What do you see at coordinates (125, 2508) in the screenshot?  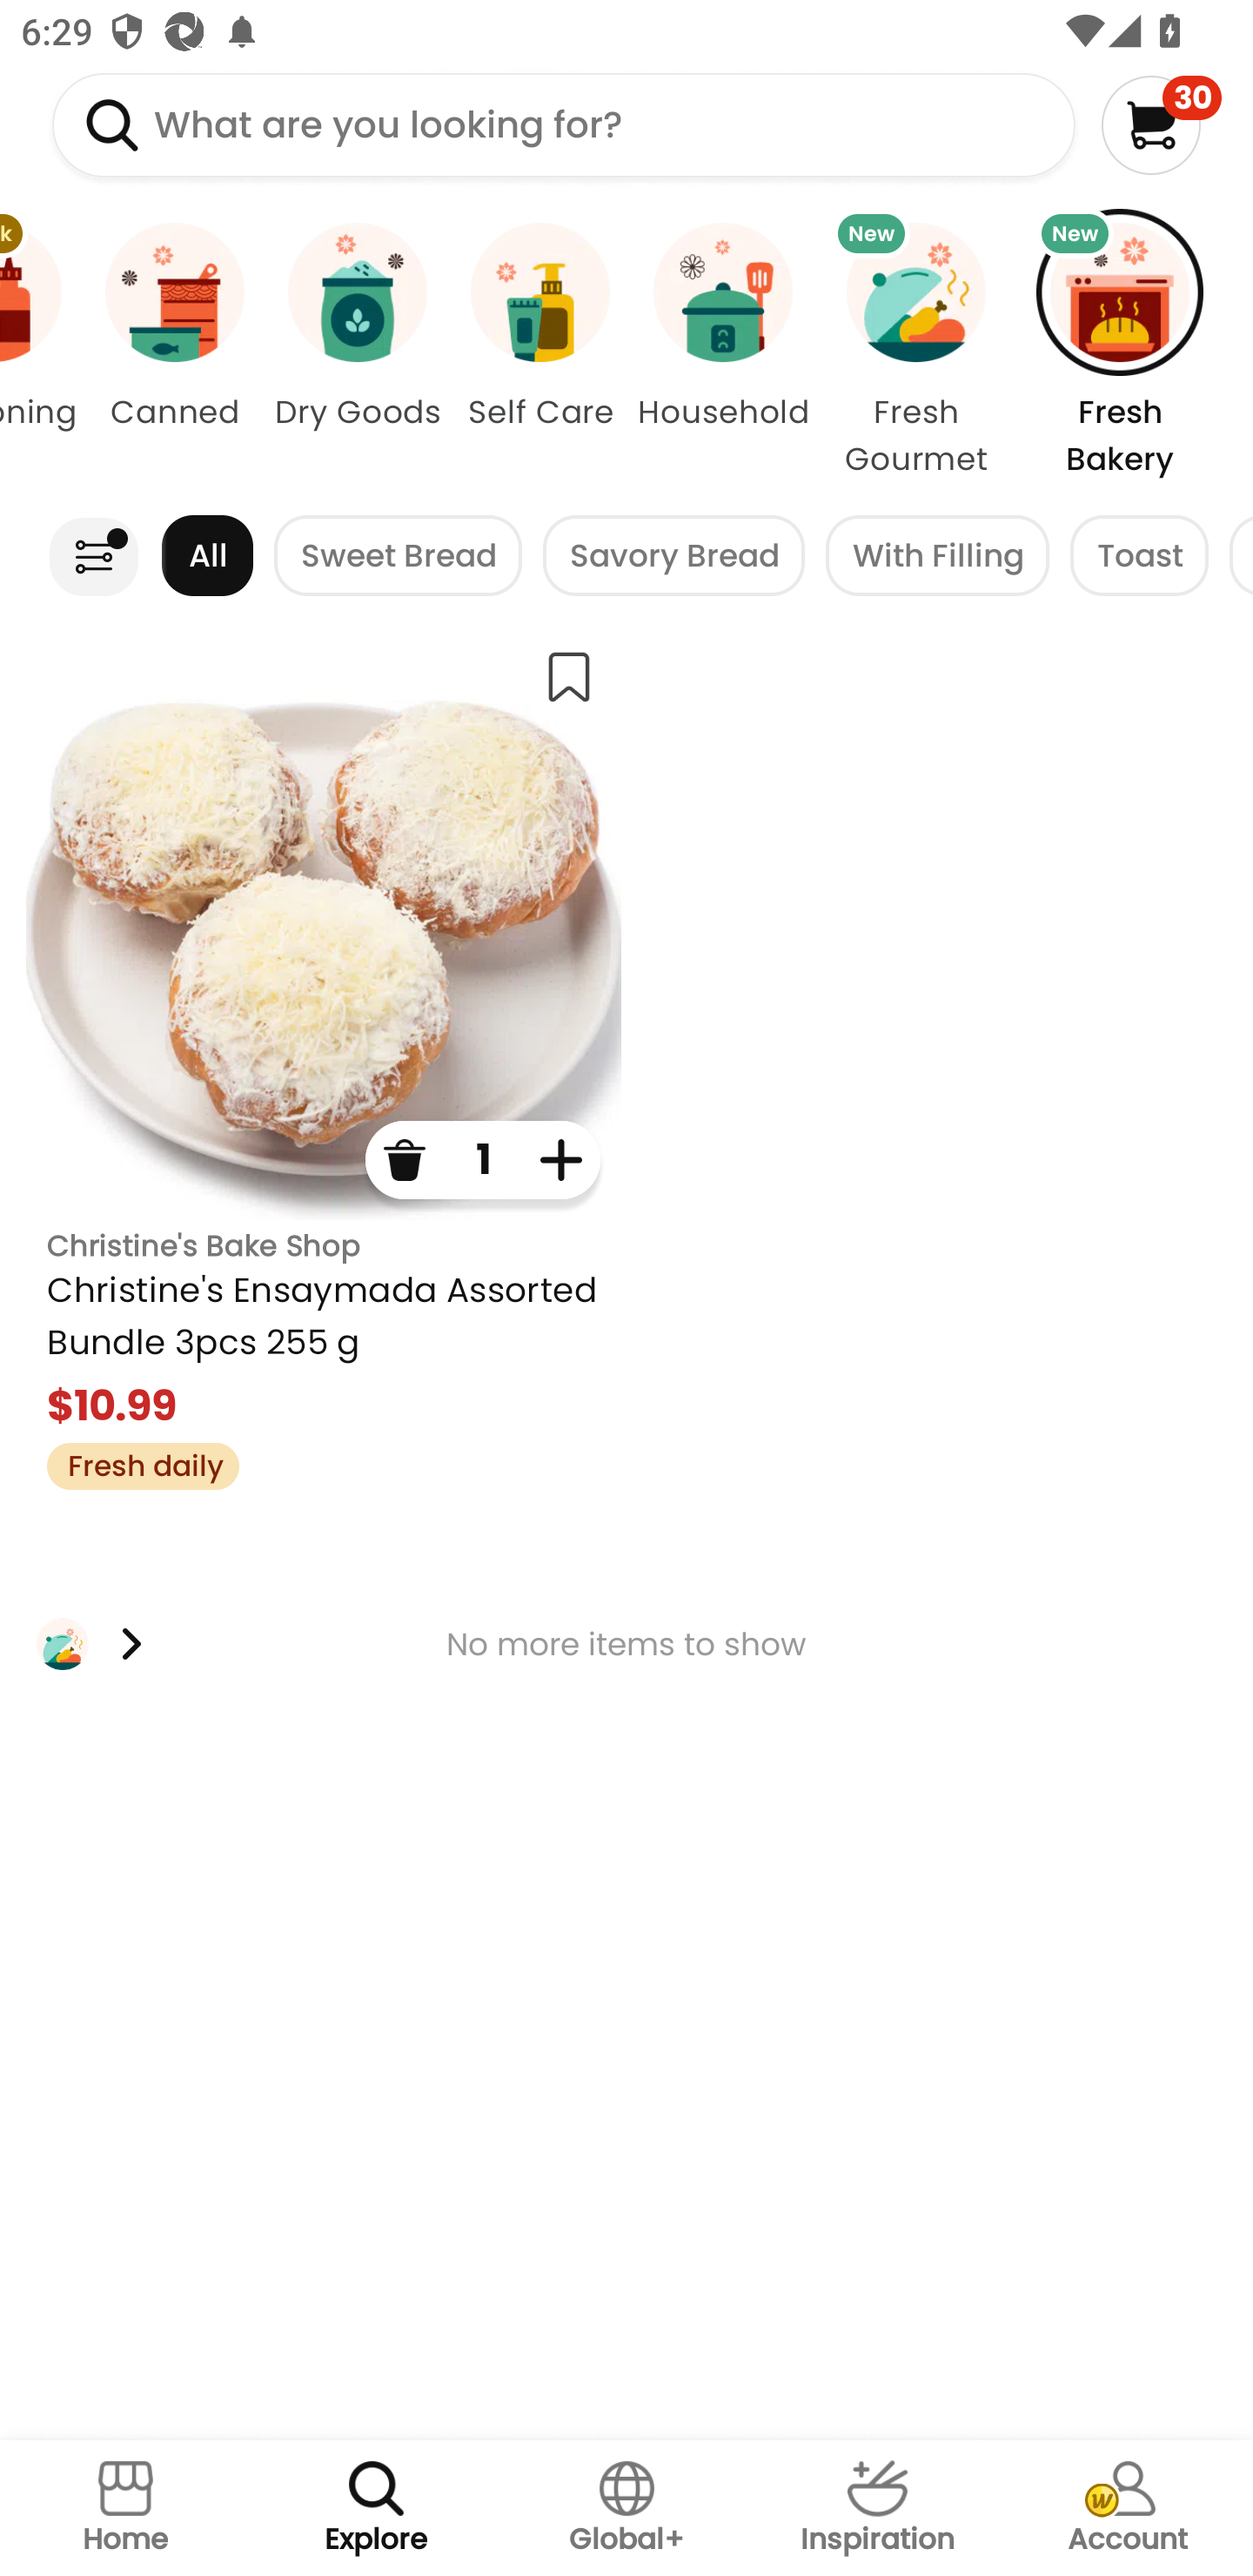 I see `Home` at bounding box center [125, 2508].